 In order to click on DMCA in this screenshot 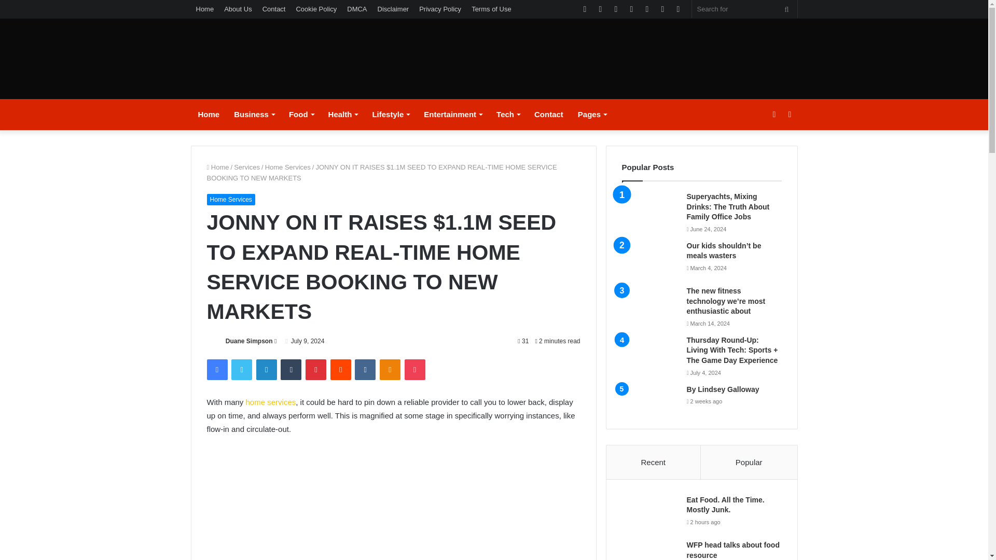, I will do `click(356, 9)`.